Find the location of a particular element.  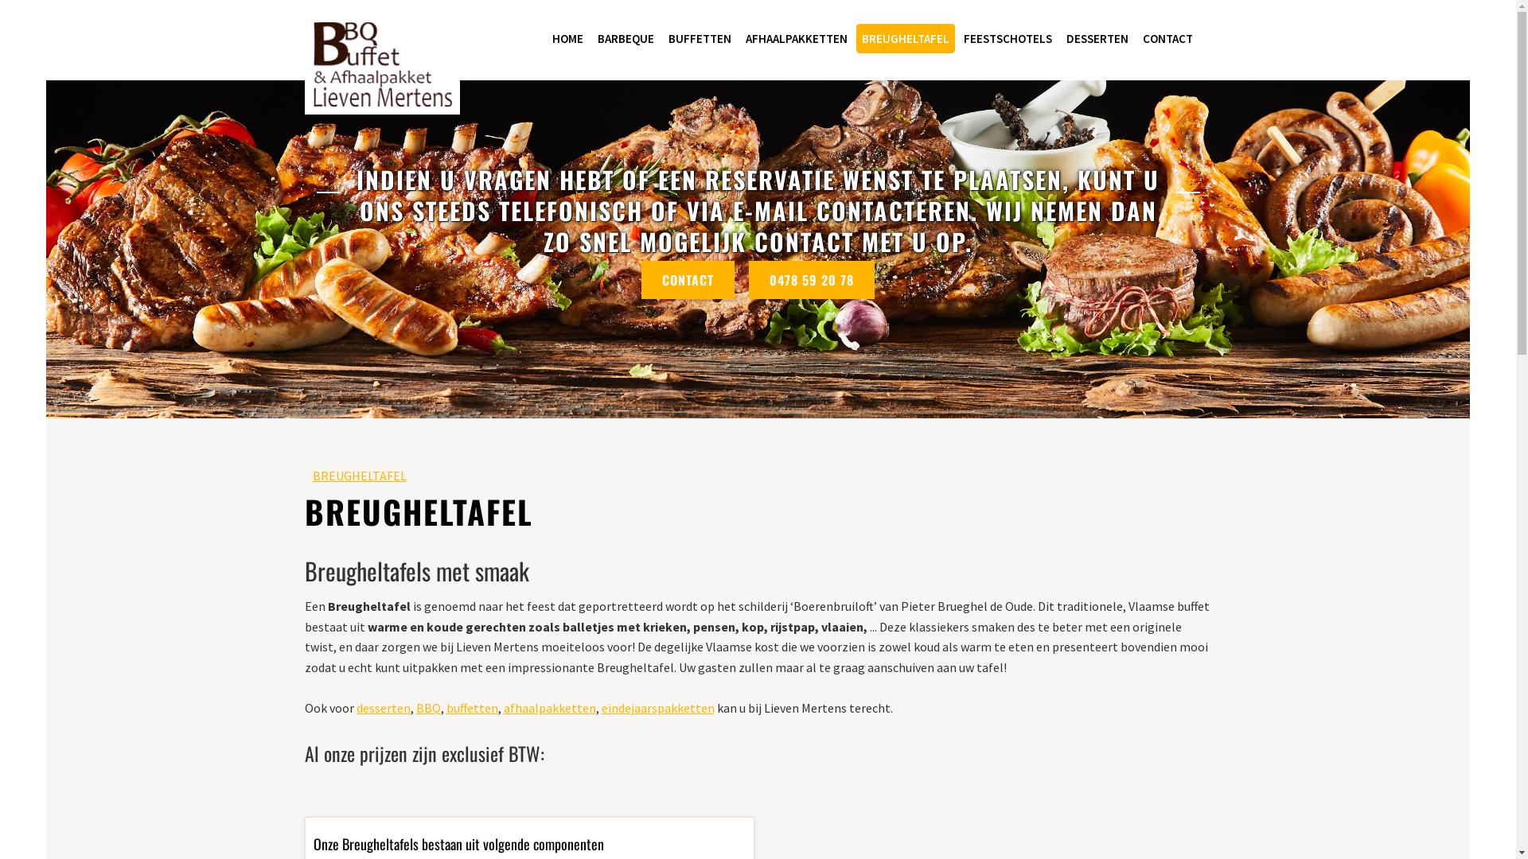

BREUGHELTAFEL is located at coordinates (906, 38).